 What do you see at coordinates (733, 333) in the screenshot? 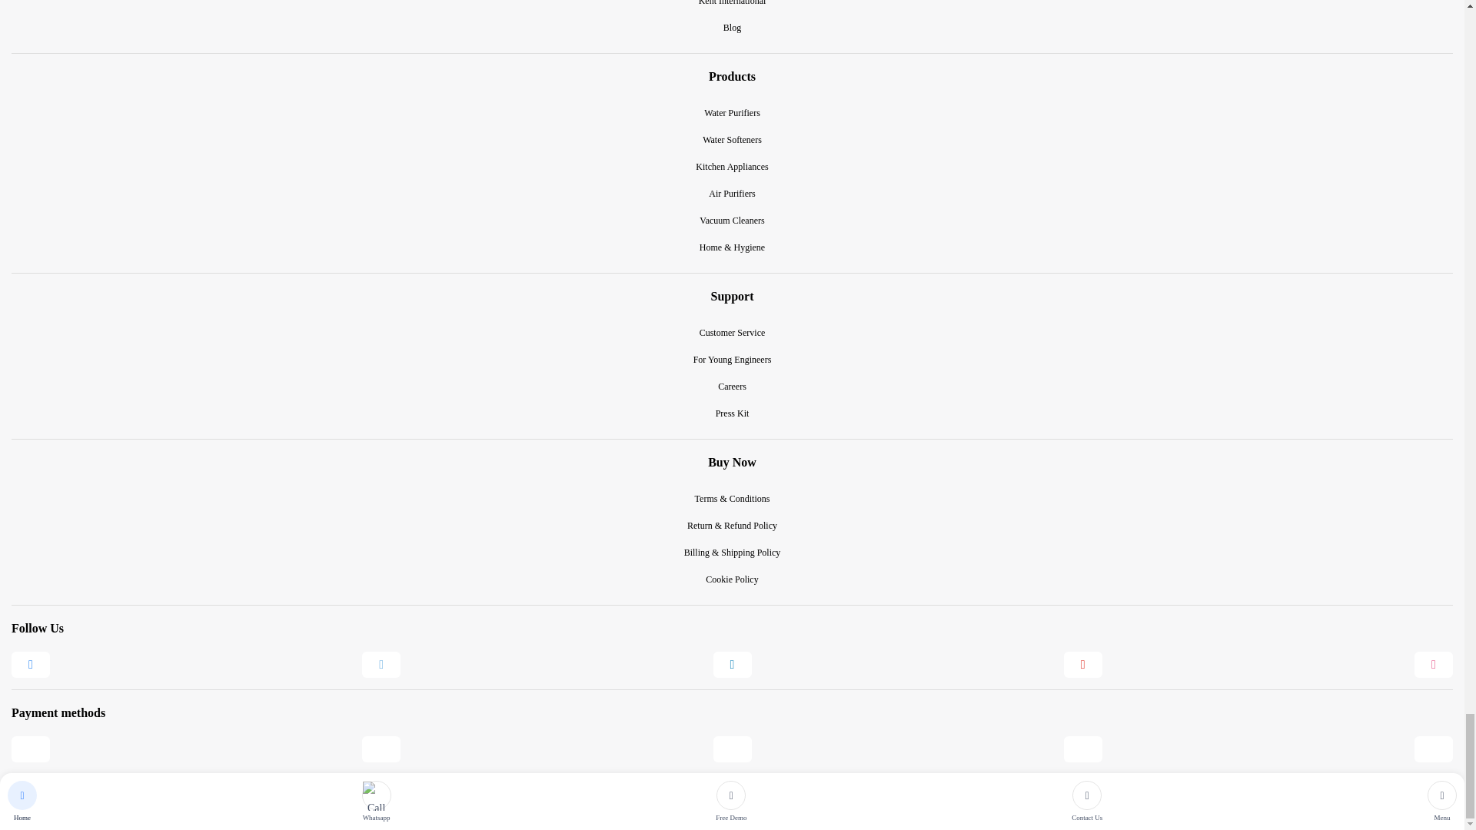
I see `Customer Service` at bounding box center [733, 333].